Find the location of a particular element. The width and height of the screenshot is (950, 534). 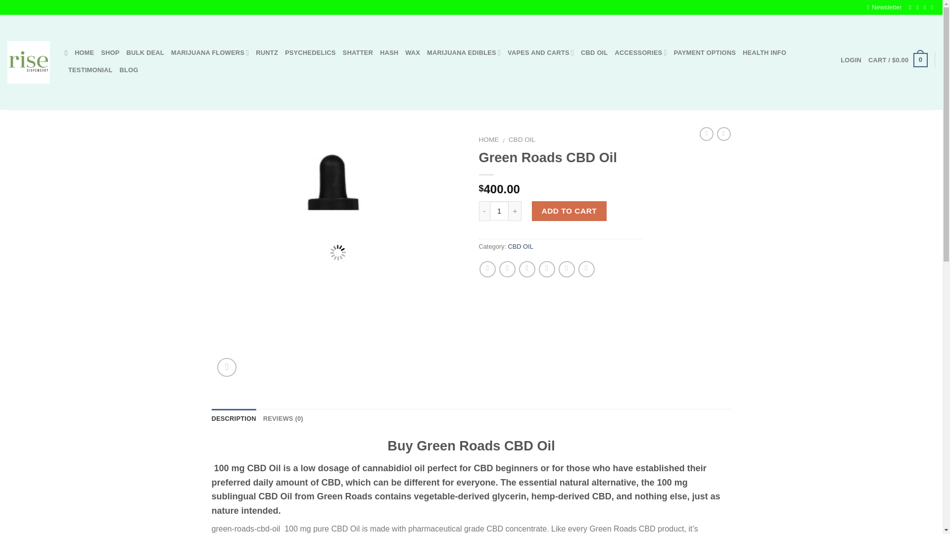

RUNTZ is located at coordinates (267, 52).